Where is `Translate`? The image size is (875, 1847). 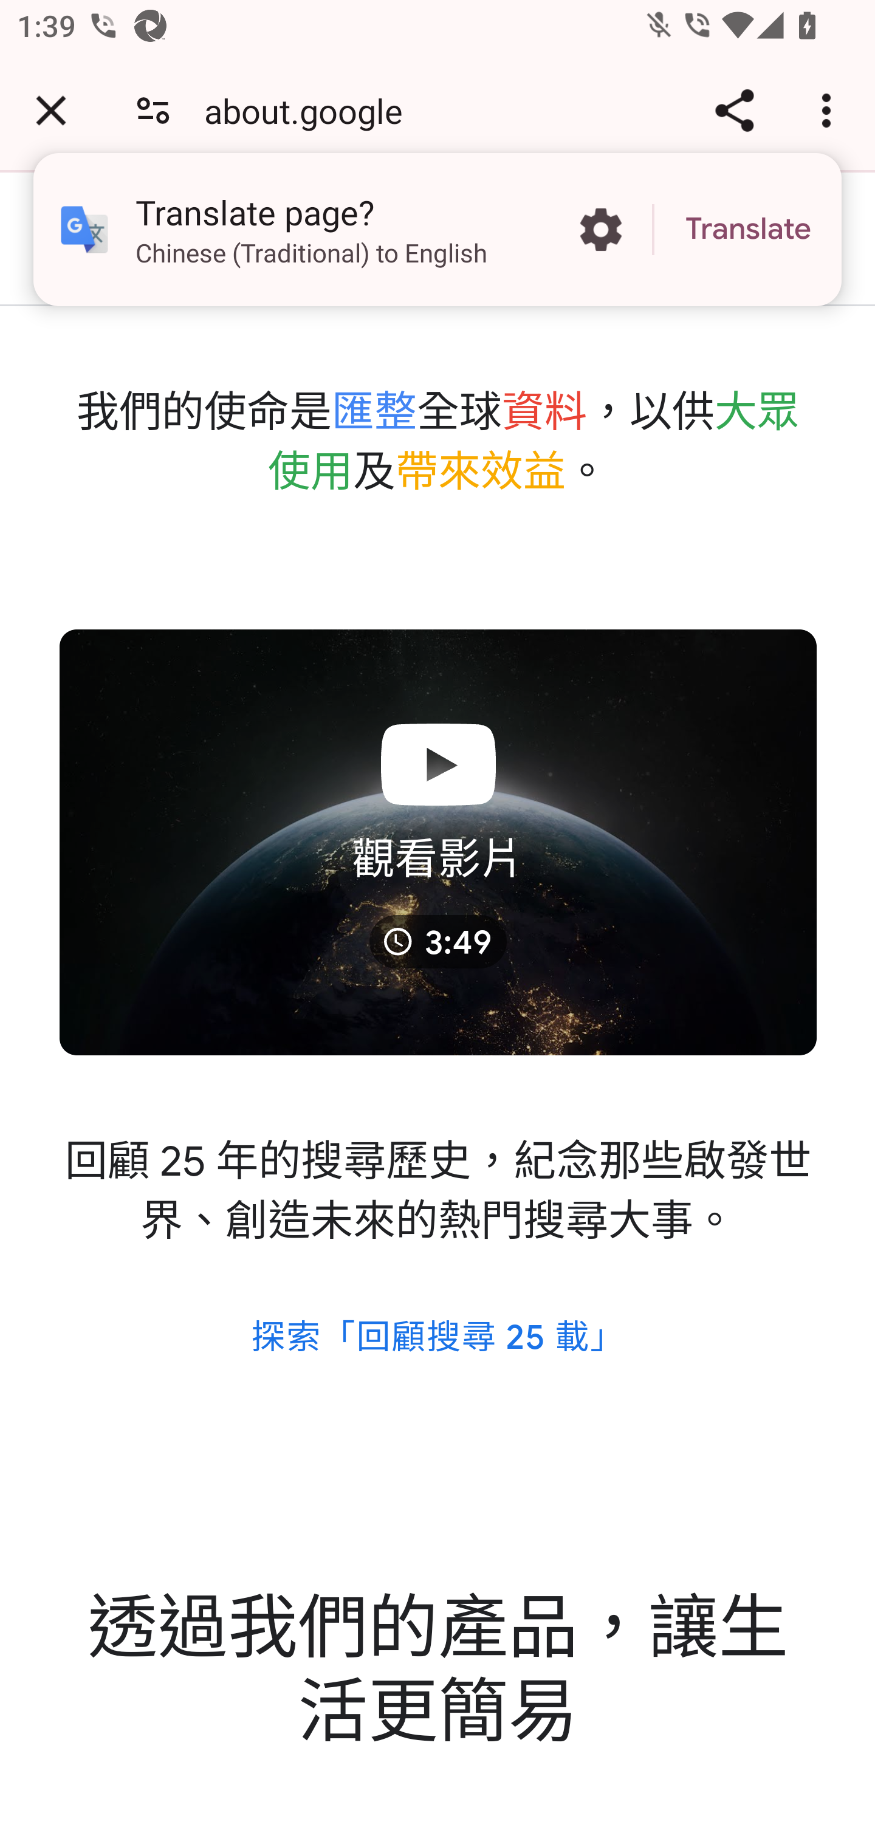 Translate is located at coordinates (748, 230).